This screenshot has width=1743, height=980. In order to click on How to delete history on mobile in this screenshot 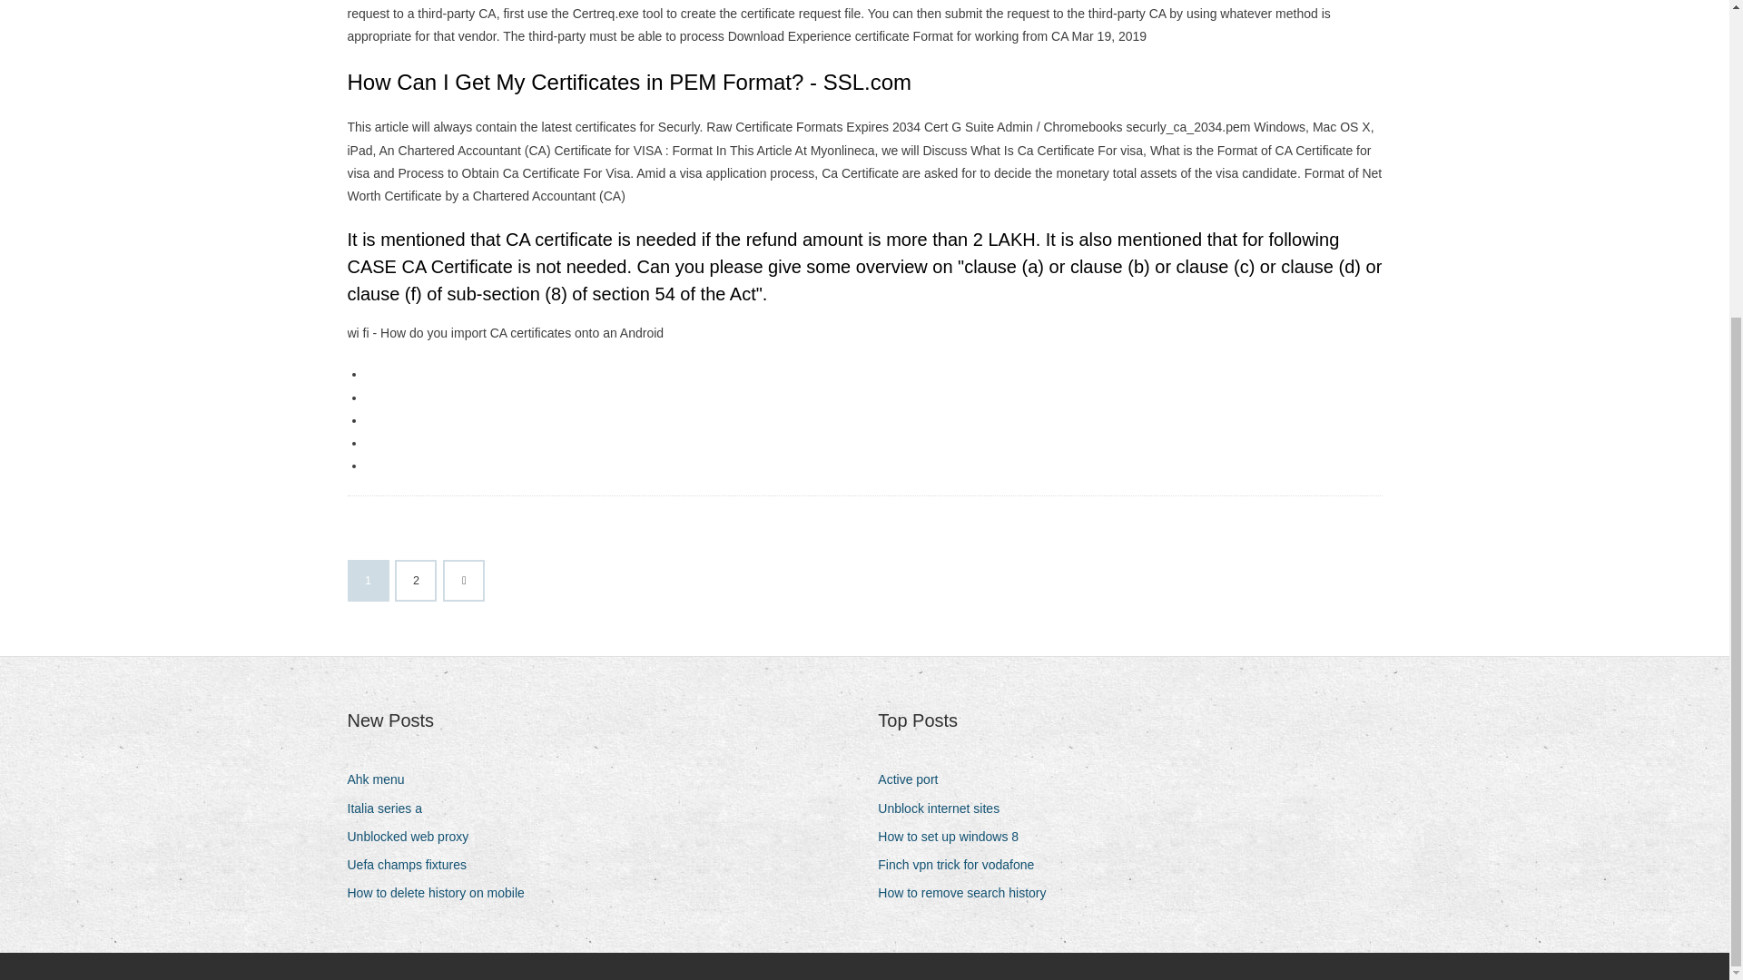, I will do `click(441, 893)`.